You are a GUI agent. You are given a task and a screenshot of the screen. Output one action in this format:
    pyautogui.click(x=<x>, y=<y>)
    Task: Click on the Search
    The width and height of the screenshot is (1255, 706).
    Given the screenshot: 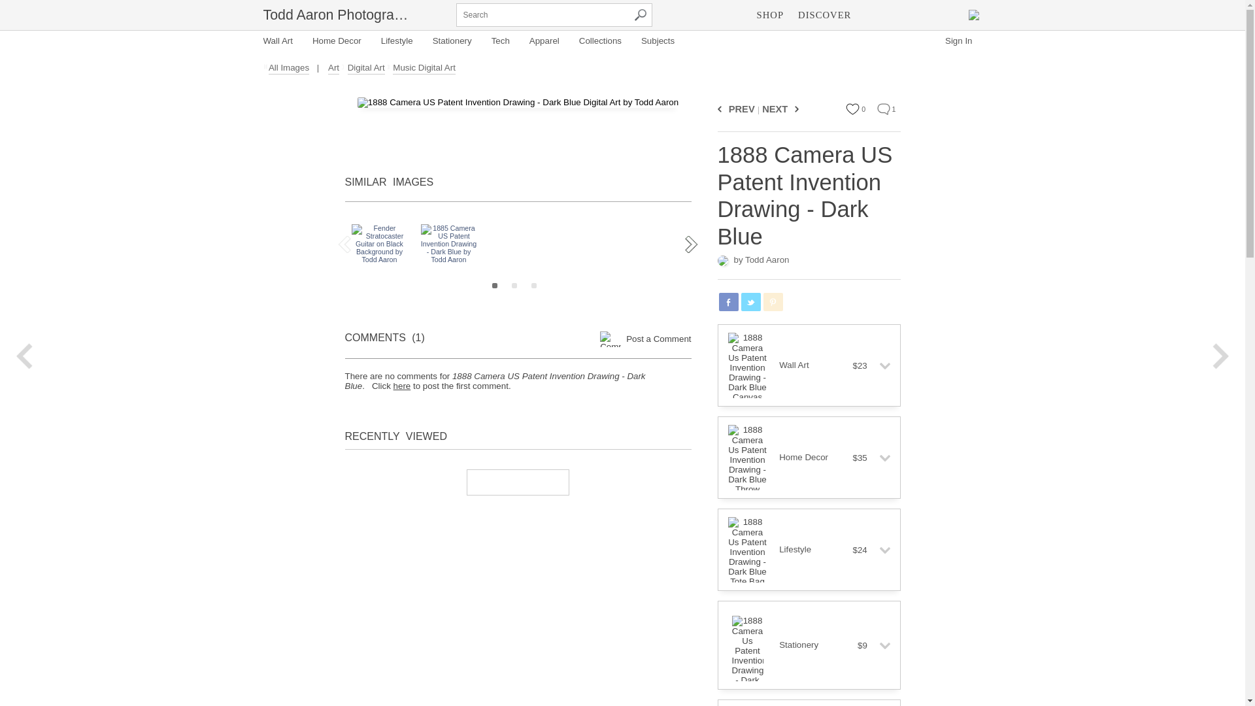 What is the action you would take?
    pyautogui.click(x=639, y=15)
    